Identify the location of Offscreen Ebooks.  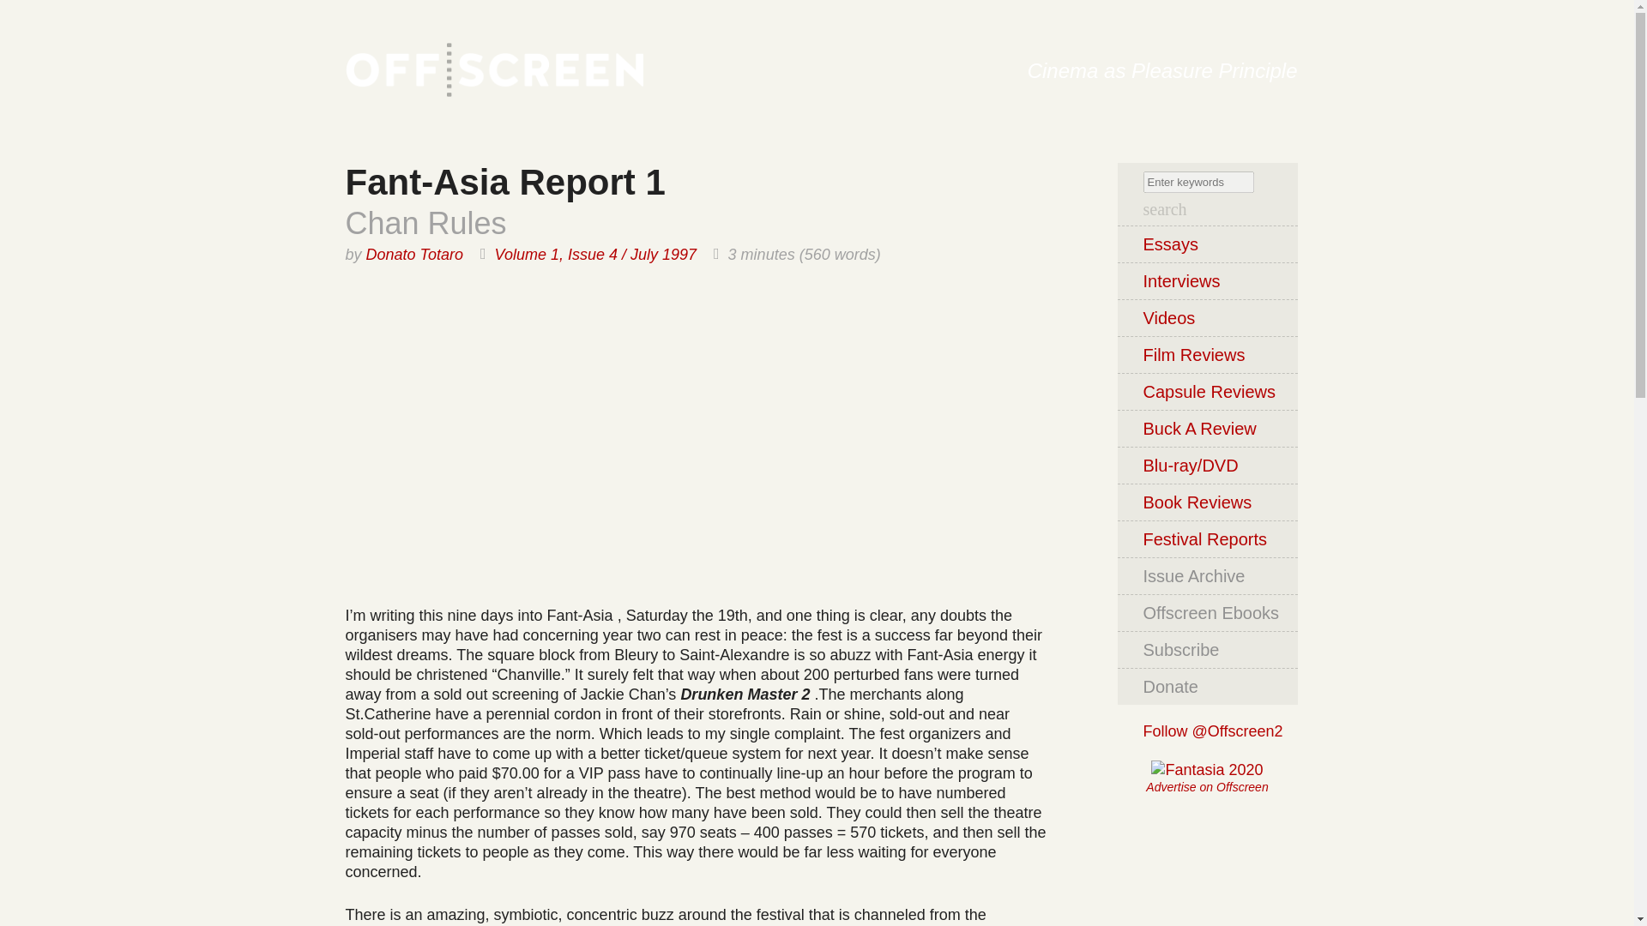
(1206, 612).